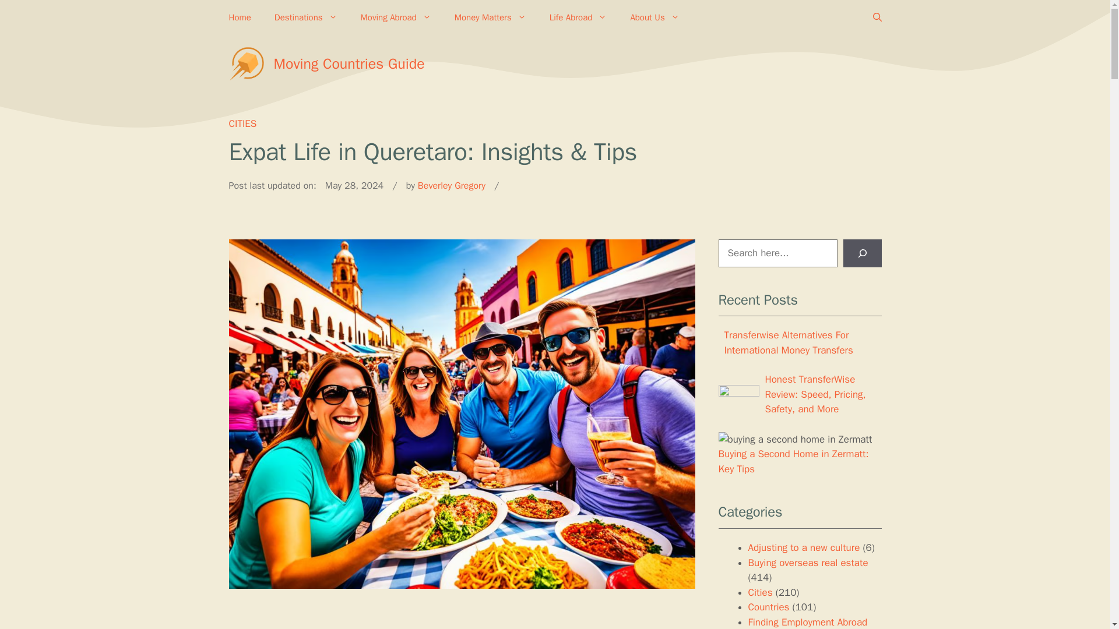 Image resolution: width=1119 pixels, height=629 pixels. What do you see at coordinates (306, 17) in the screenshot?
I see `Destinations` at bounding box center [306, 17].